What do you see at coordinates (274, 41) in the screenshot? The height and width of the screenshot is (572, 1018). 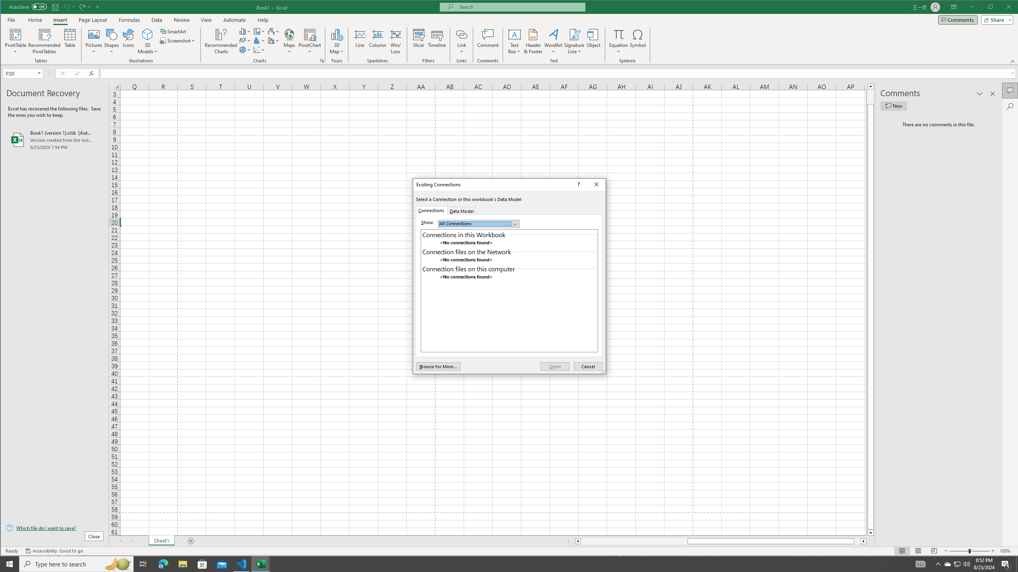 I see `Insert Combo Chart` at bounding box center [274, 41].